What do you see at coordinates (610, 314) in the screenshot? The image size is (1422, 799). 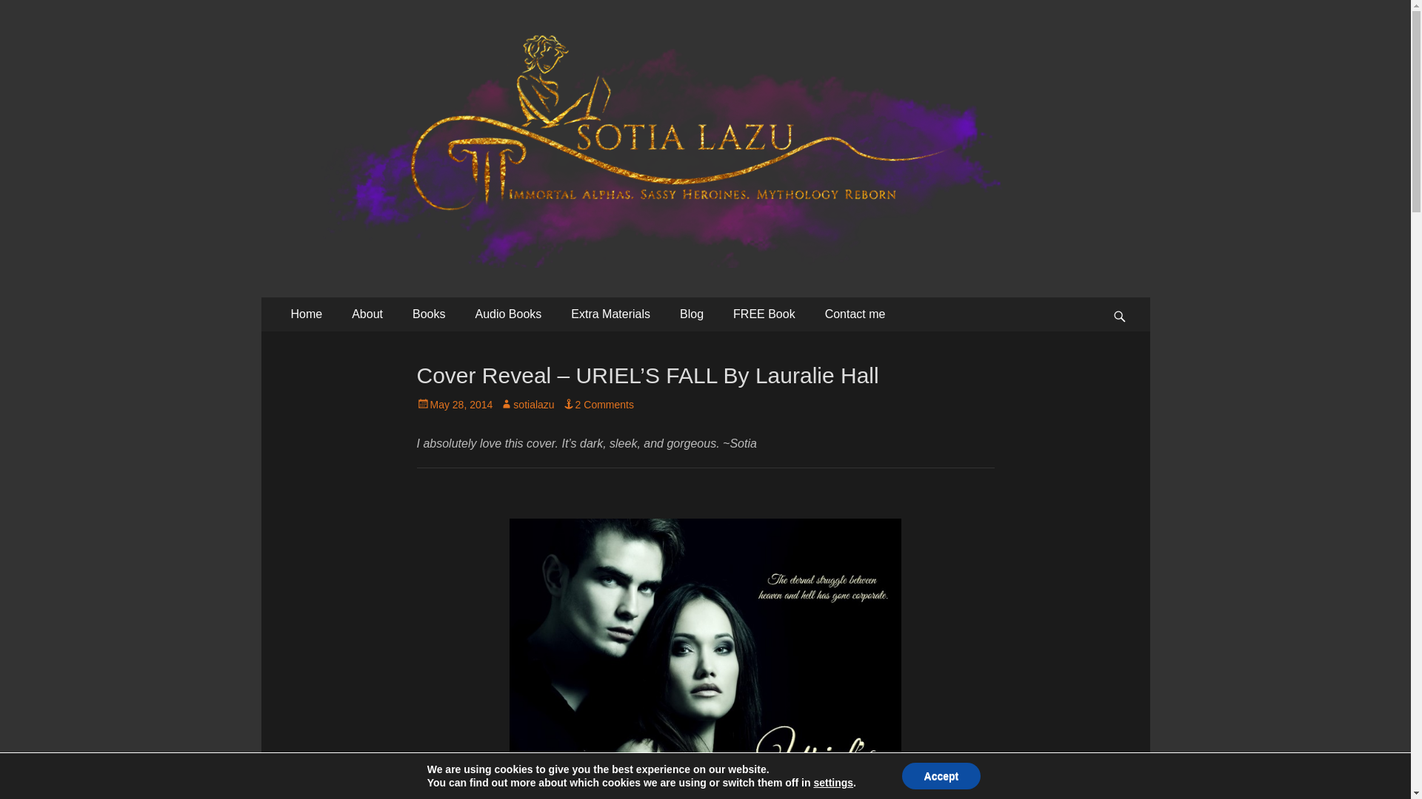 I see `Extra Materials` at bounding box center [610, 314].